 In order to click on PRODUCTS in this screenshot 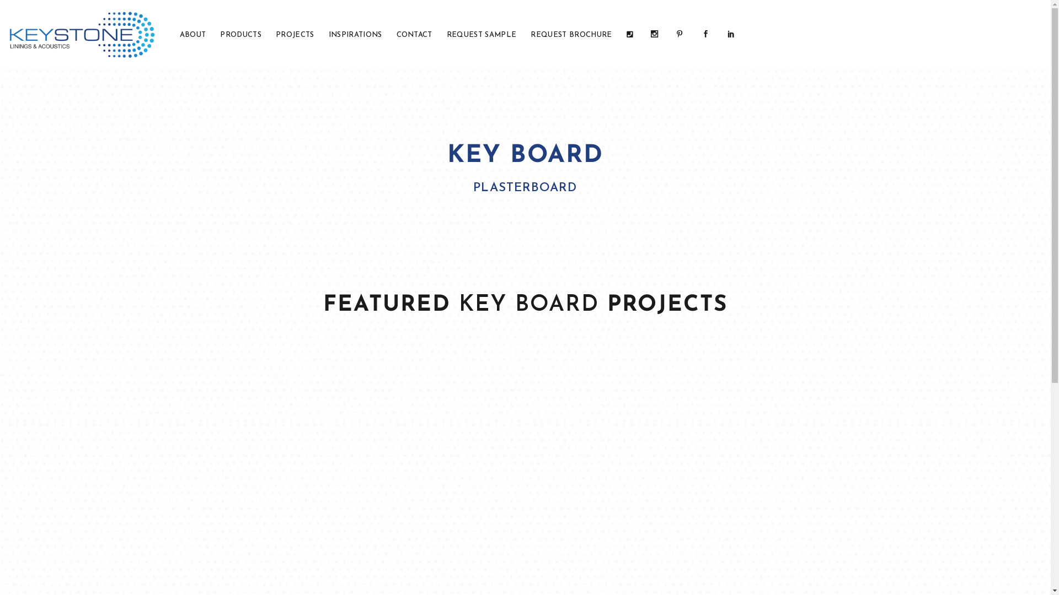, I will do `click(240, 34)`.